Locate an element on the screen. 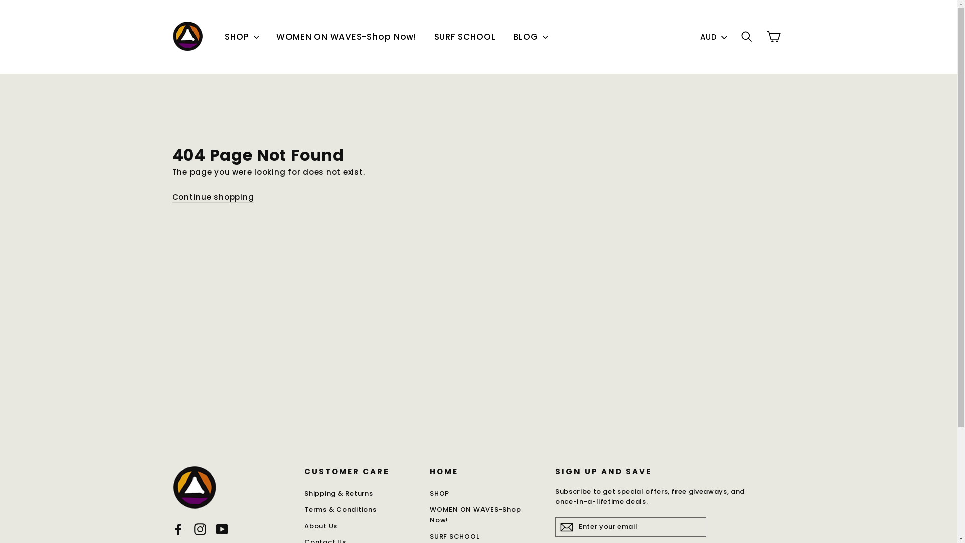 Image resolution: width=965 pixels, height=543 pixels. Shipping & Returns is located at coordinates (359, 494).